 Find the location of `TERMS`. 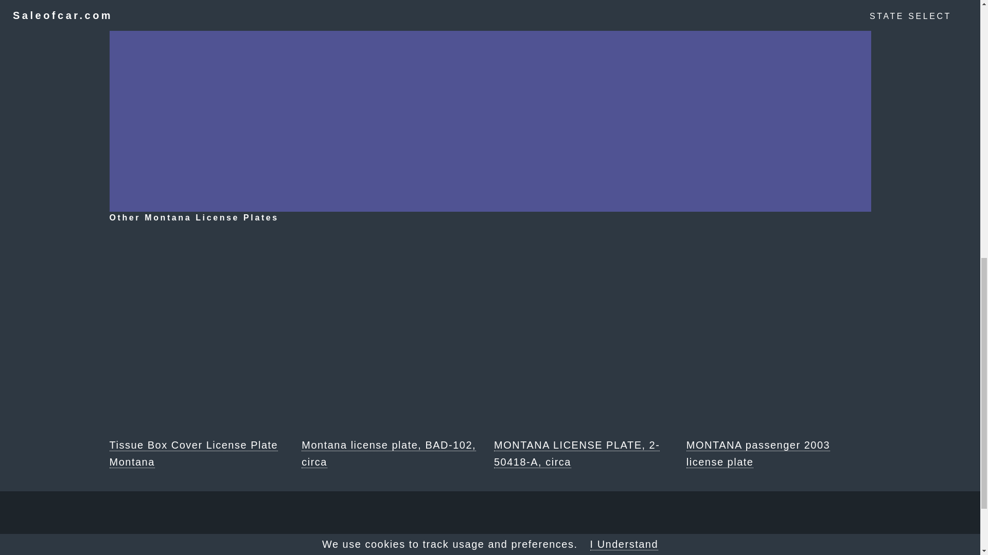

TERMS is located at coordinates (545, 551).